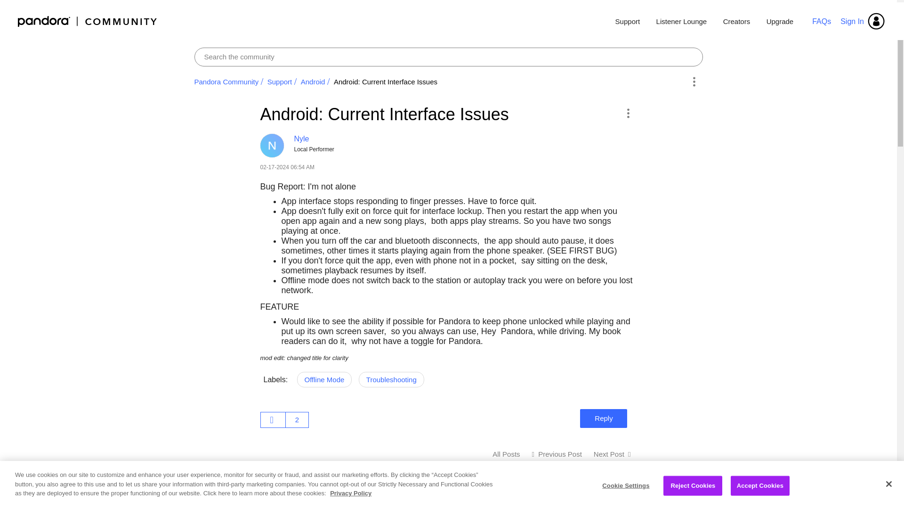  Describe the element at coordinates (821, 21) in the screenshot. I see `FAQs` at that location.